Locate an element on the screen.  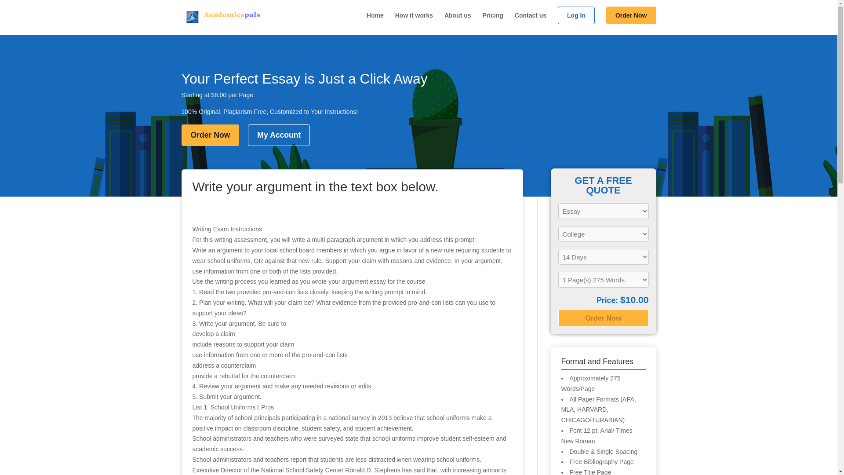
How it works is located at coordinates (414, 18).